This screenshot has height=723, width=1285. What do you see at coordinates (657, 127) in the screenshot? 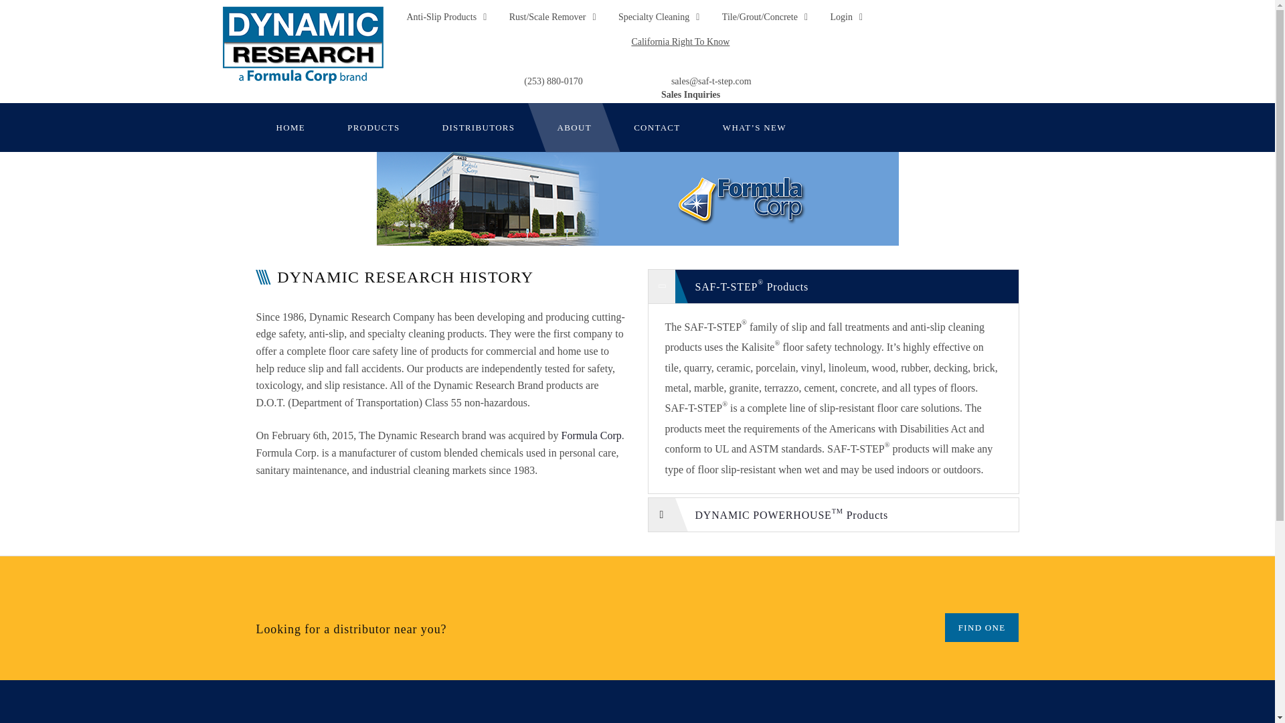
I see `CONTACT` at bounding box center [657, 127].